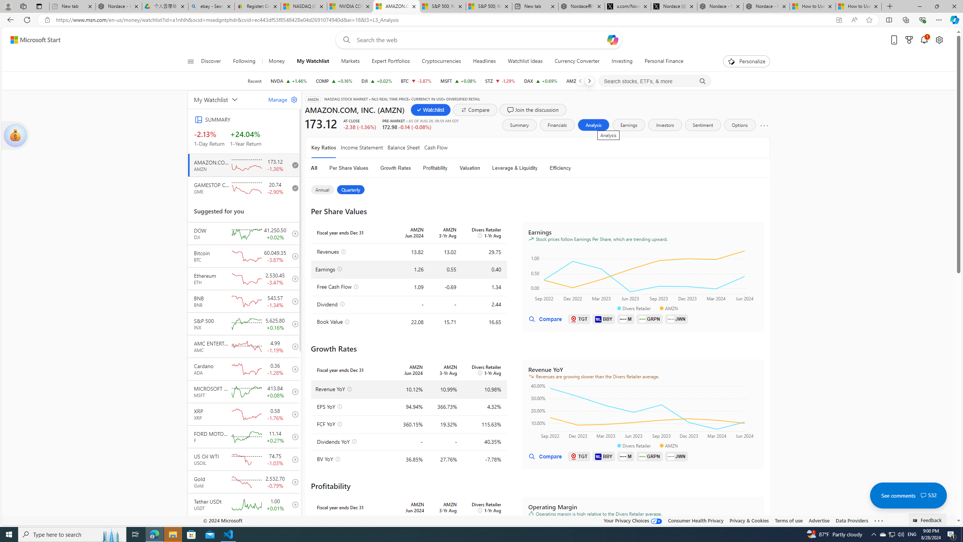 The image size is (963, 542). What do you see at coordinates (31, 40) in the screenshot?
I see `Skip to footer` at bounding box center [31, 40].